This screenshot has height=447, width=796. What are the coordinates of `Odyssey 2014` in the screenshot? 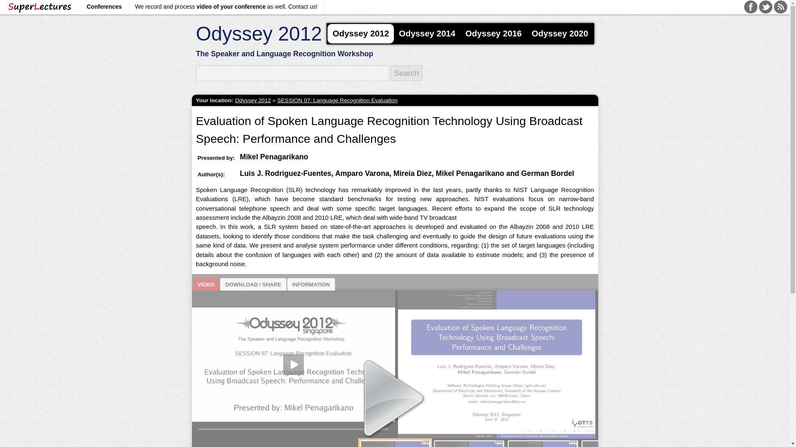 It's located at (427, 34).